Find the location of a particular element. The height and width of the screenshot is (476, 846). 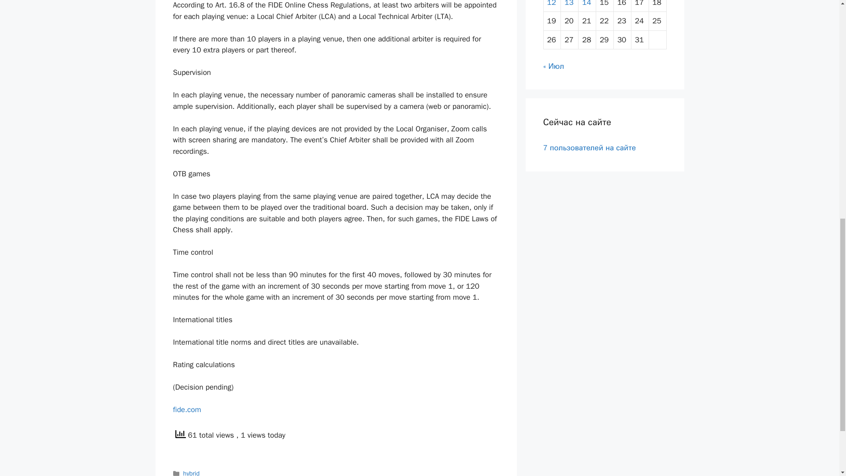

14 is located at coordinates (586, 4).